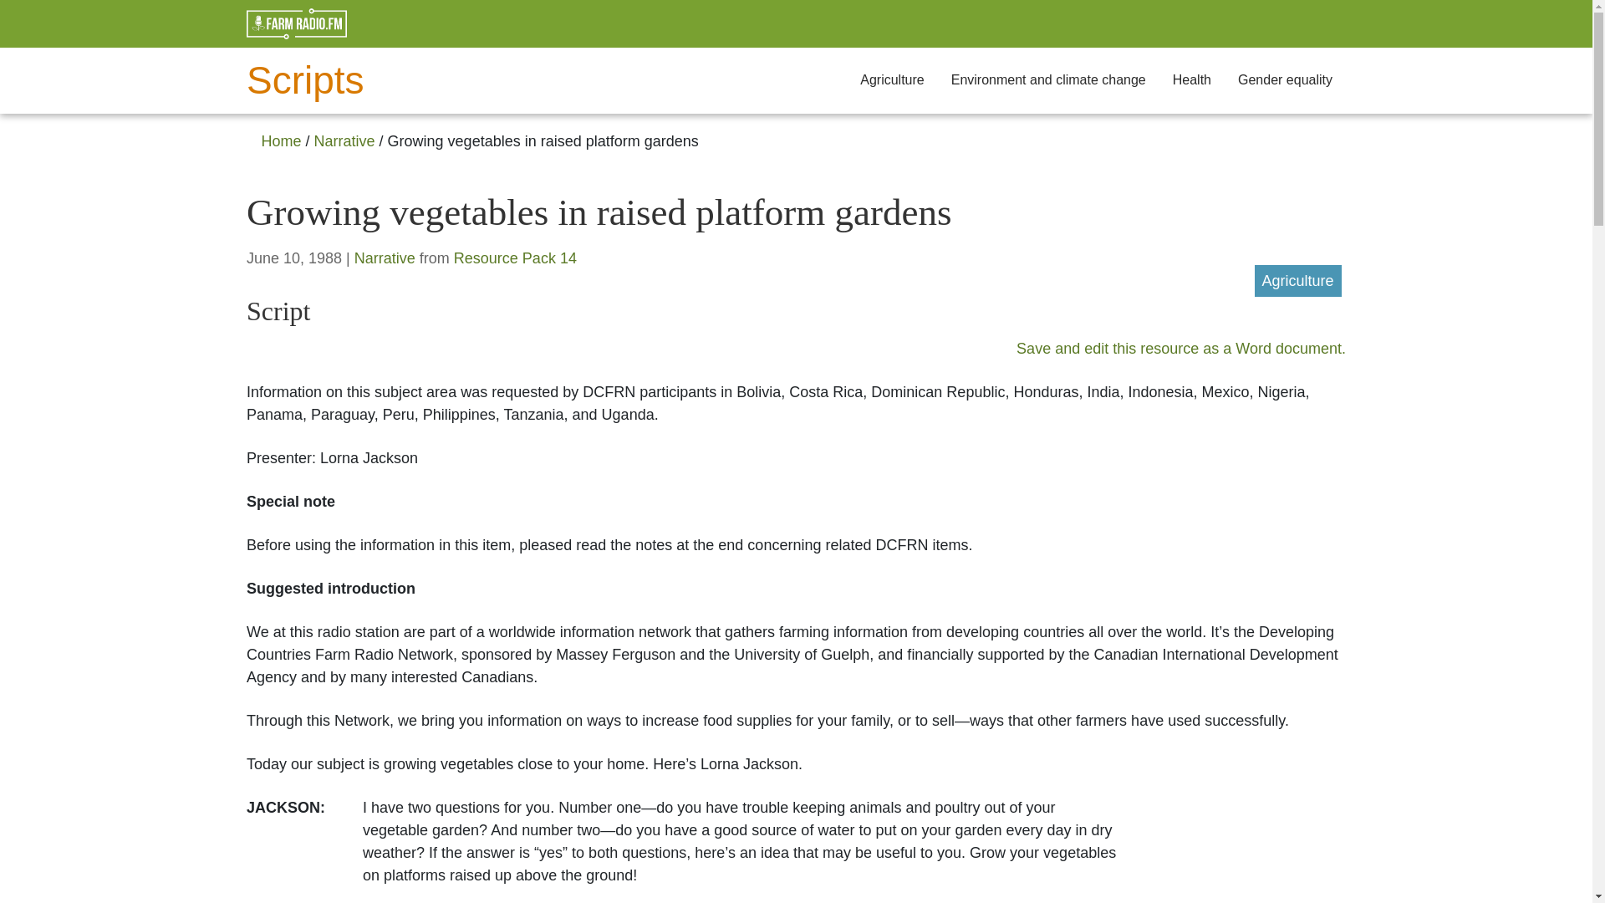  What do you see at coordinates (281, 140) in the screenshot?
I see `Home` at bounding box center [281, 140].